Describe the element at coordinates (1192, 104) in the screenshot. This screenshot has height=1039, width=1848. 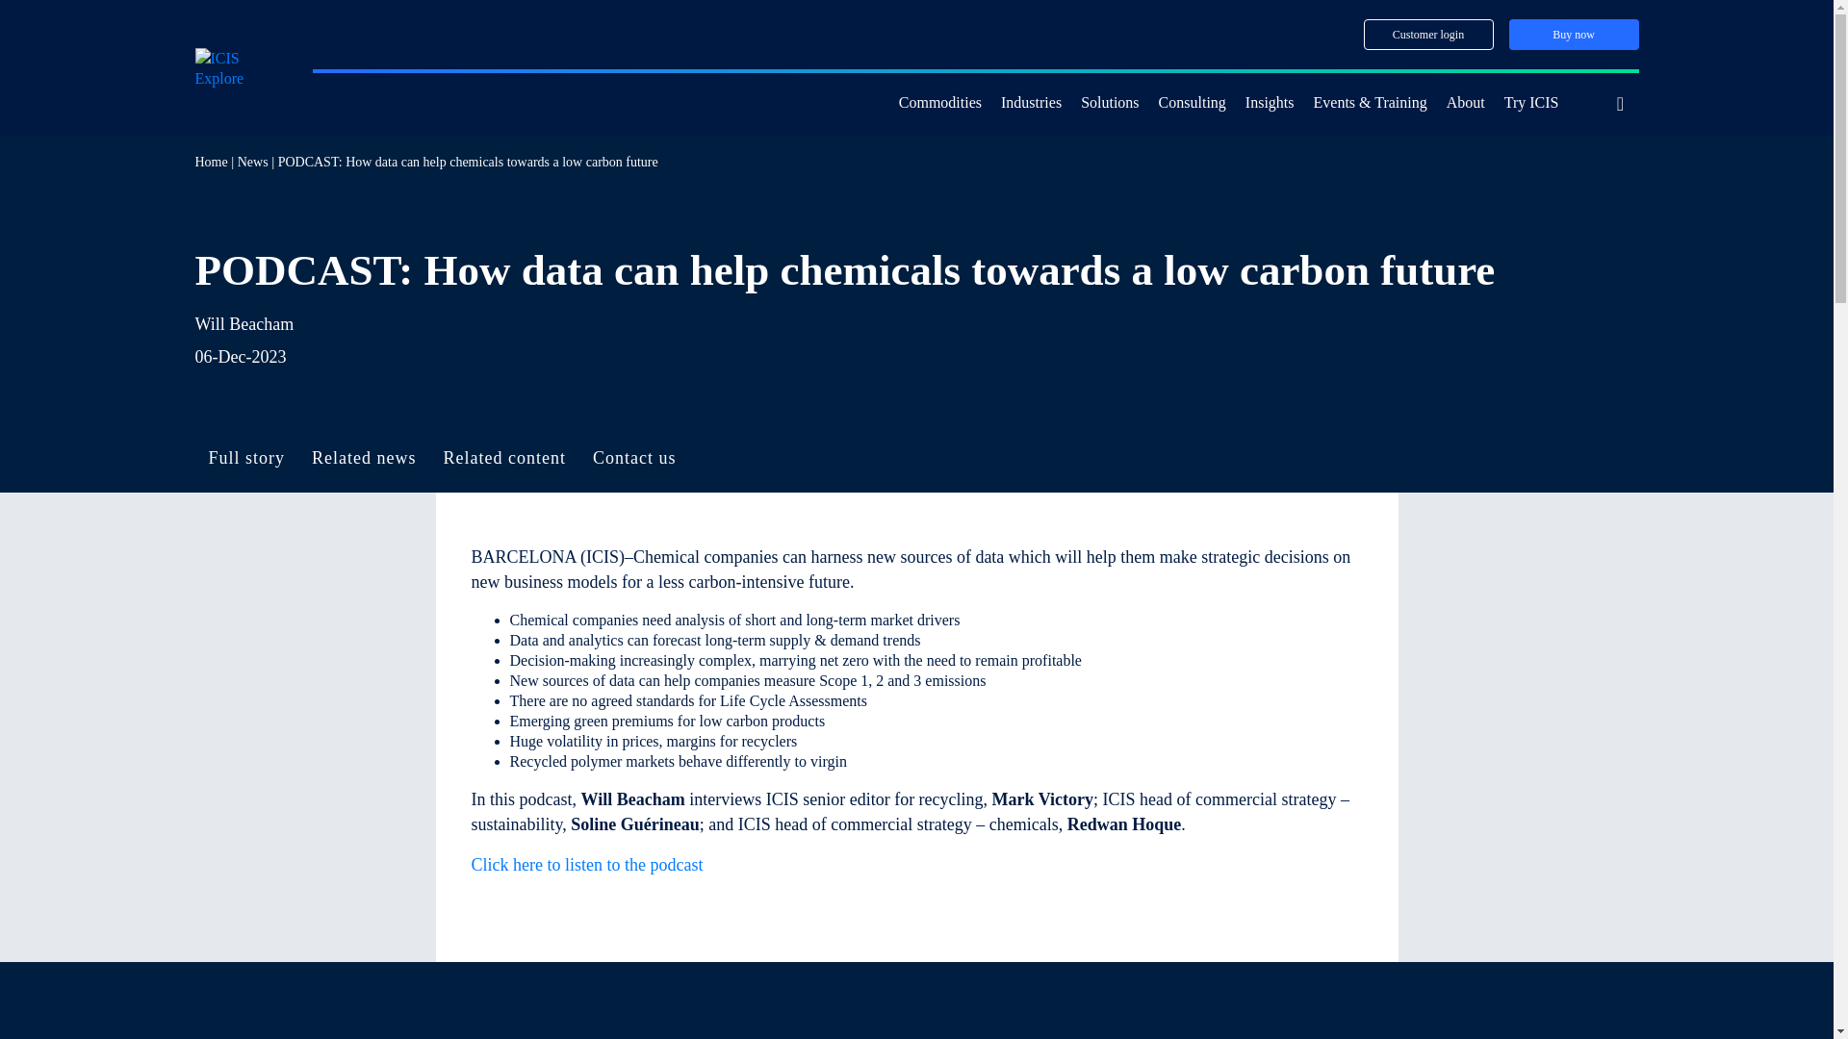
I see `Consulting` at that location.